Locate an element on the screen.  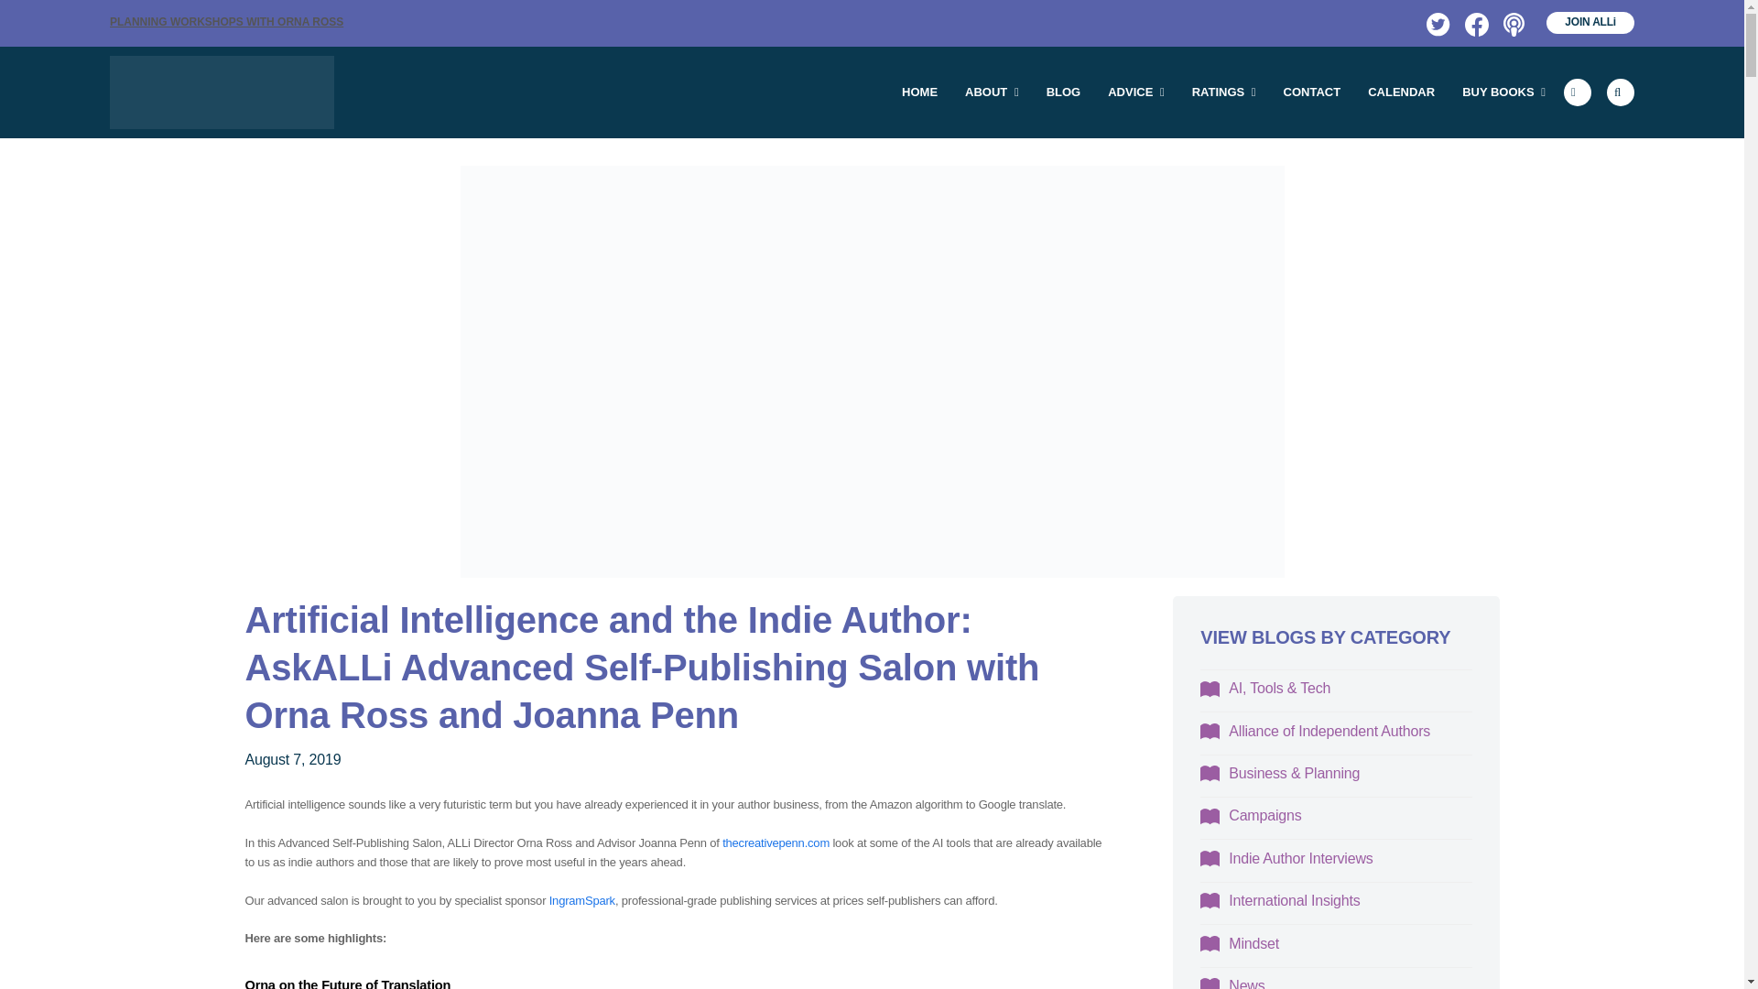
RATINGS is located at coordinates (1223, 92).